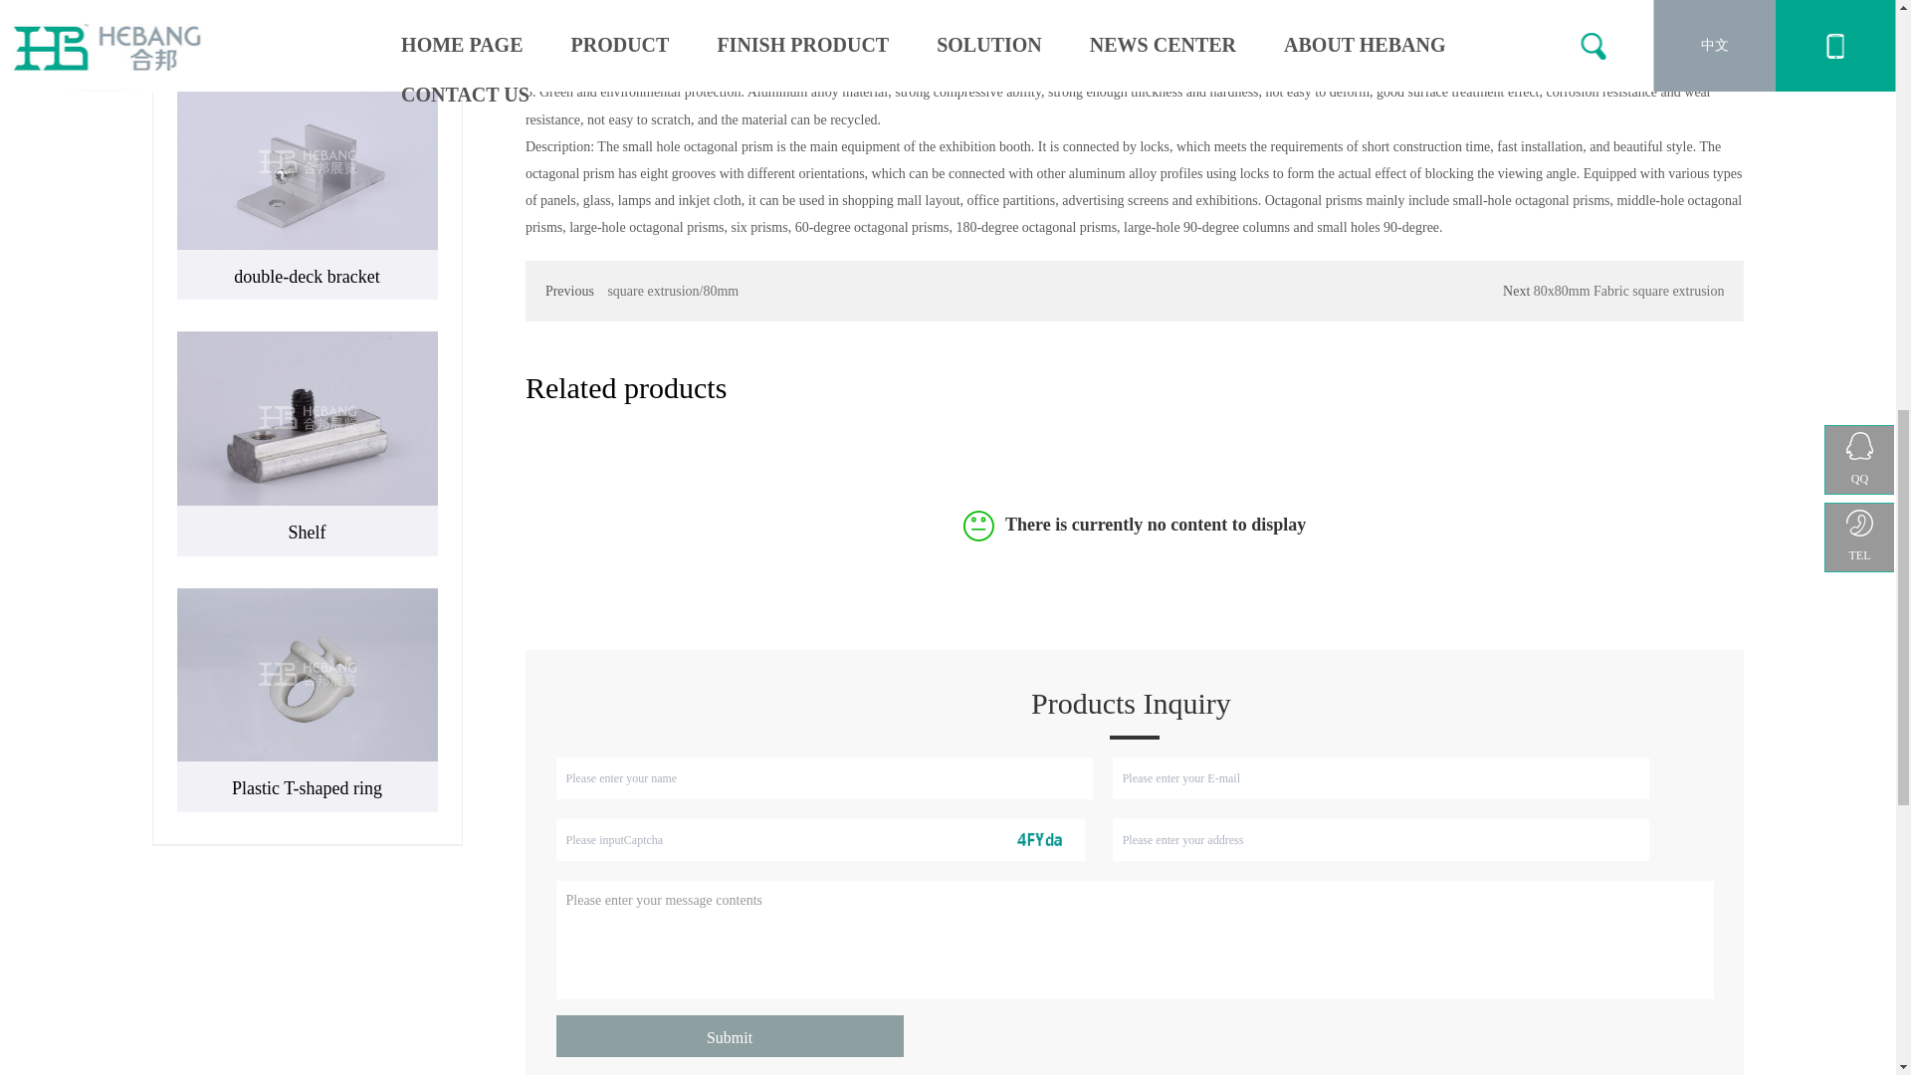 Image resolution: width=1911 pixels, height=1075 pixels. What do you see at coordinates (307, 674) in the screenshot?
I see `Plastic T-shaped ring` at bounding box center [307, 674].